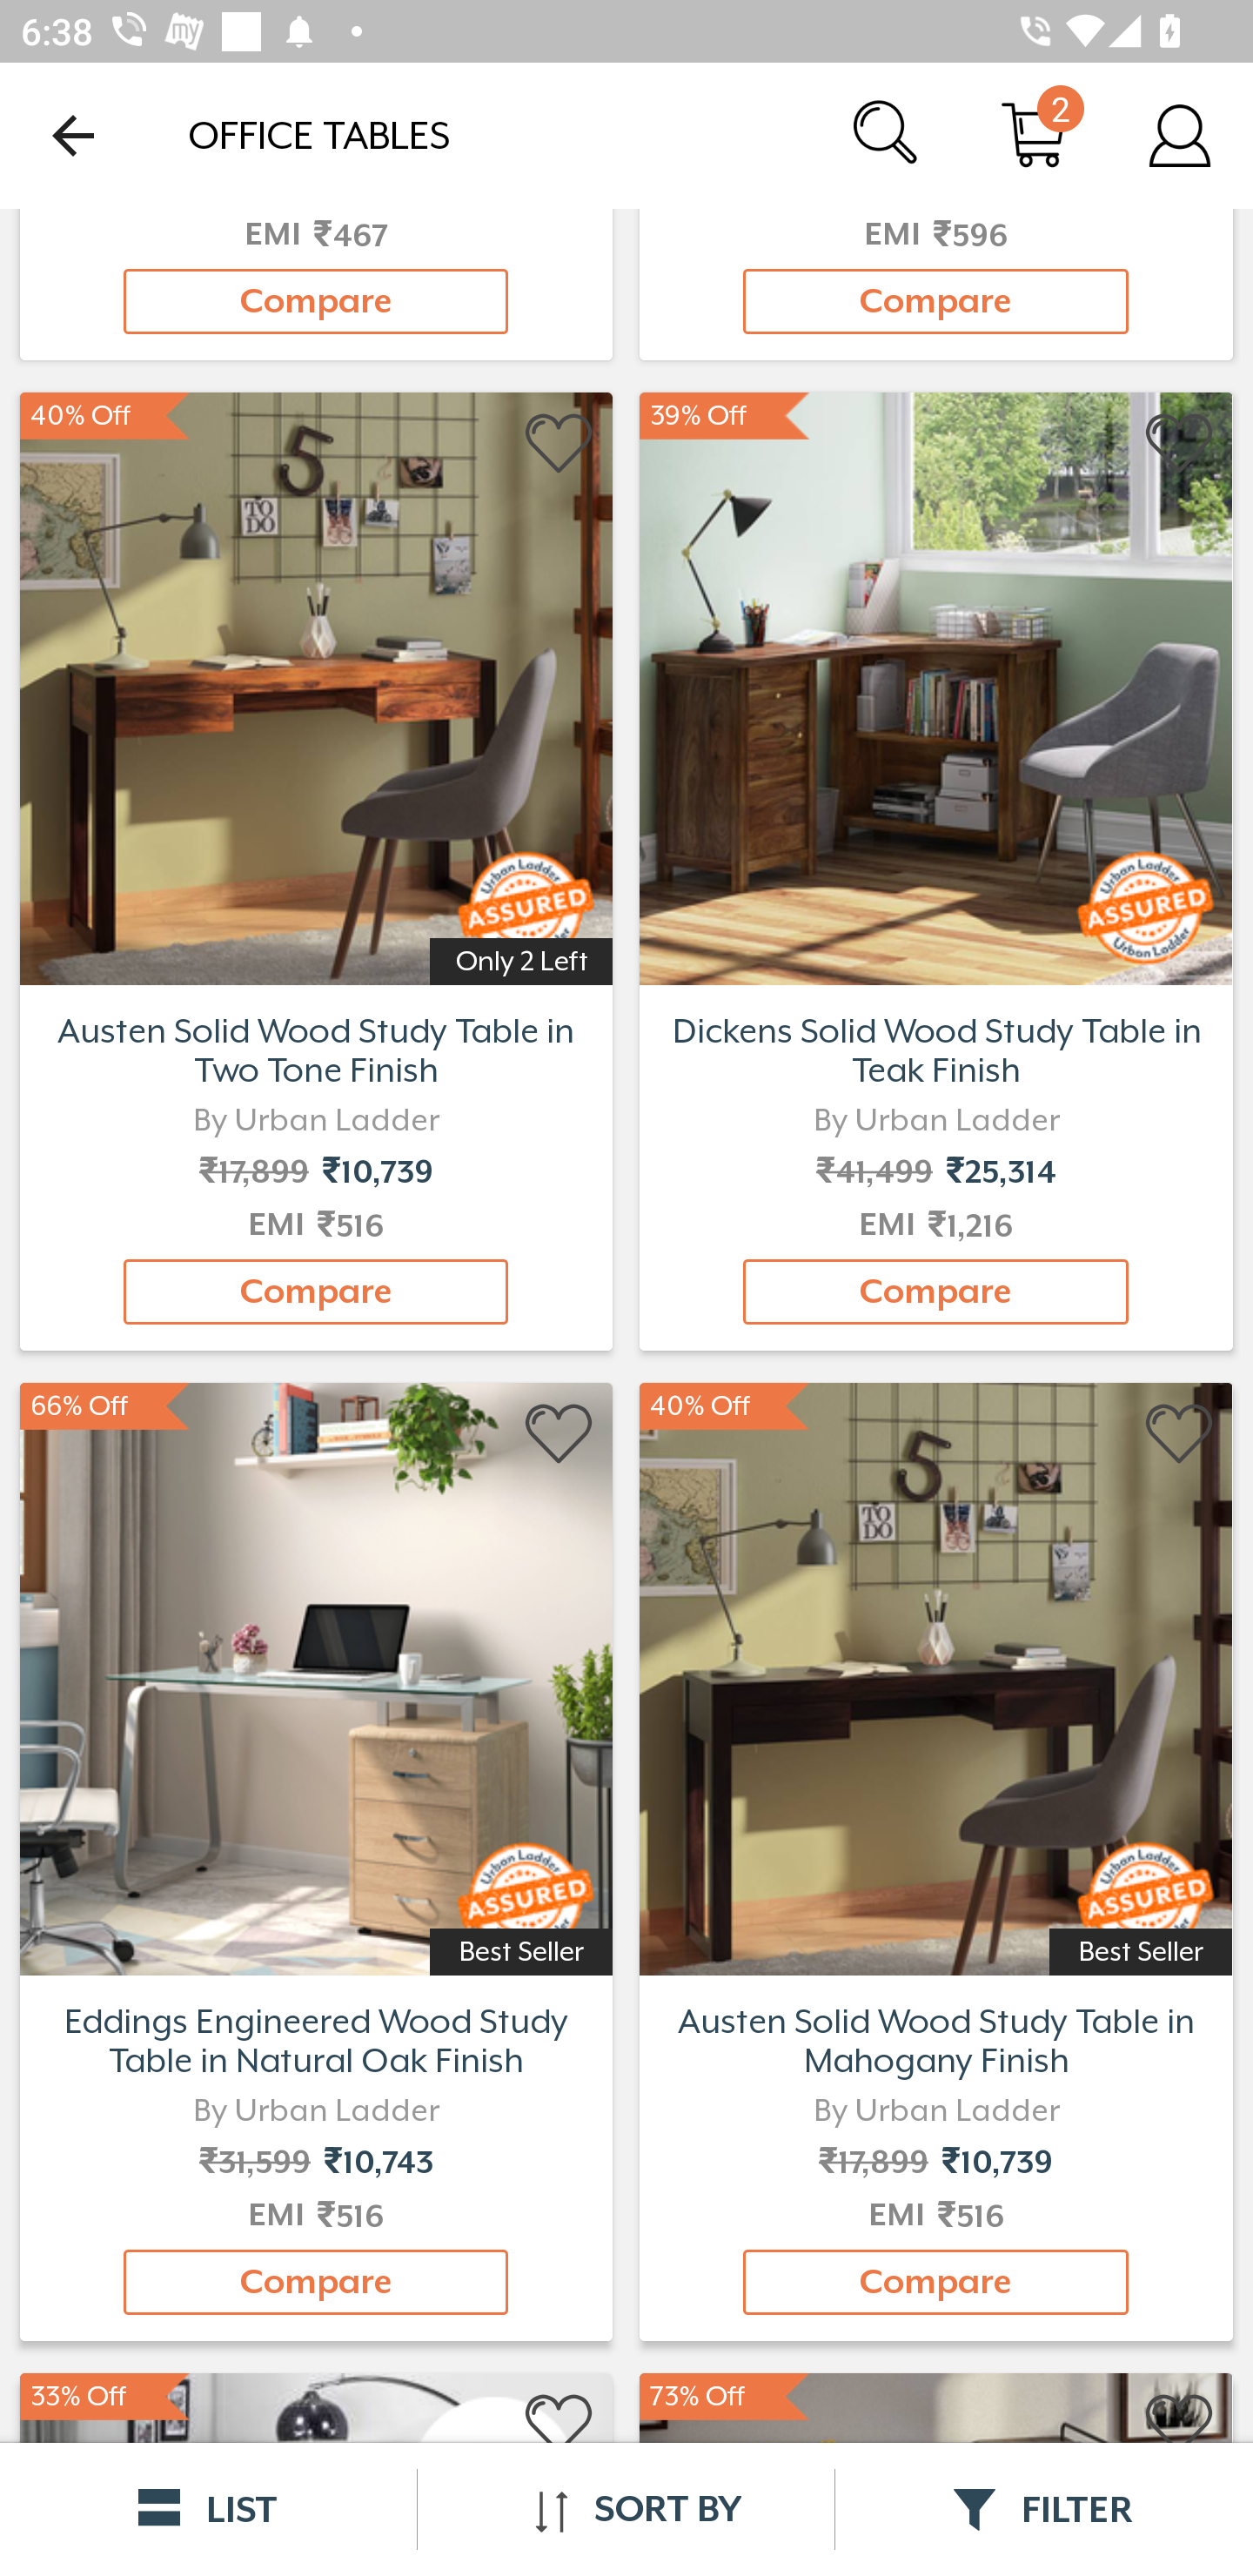  Describe the element at coordinates (209, 2509) in the screenshot. I see ` LIST` at that location.